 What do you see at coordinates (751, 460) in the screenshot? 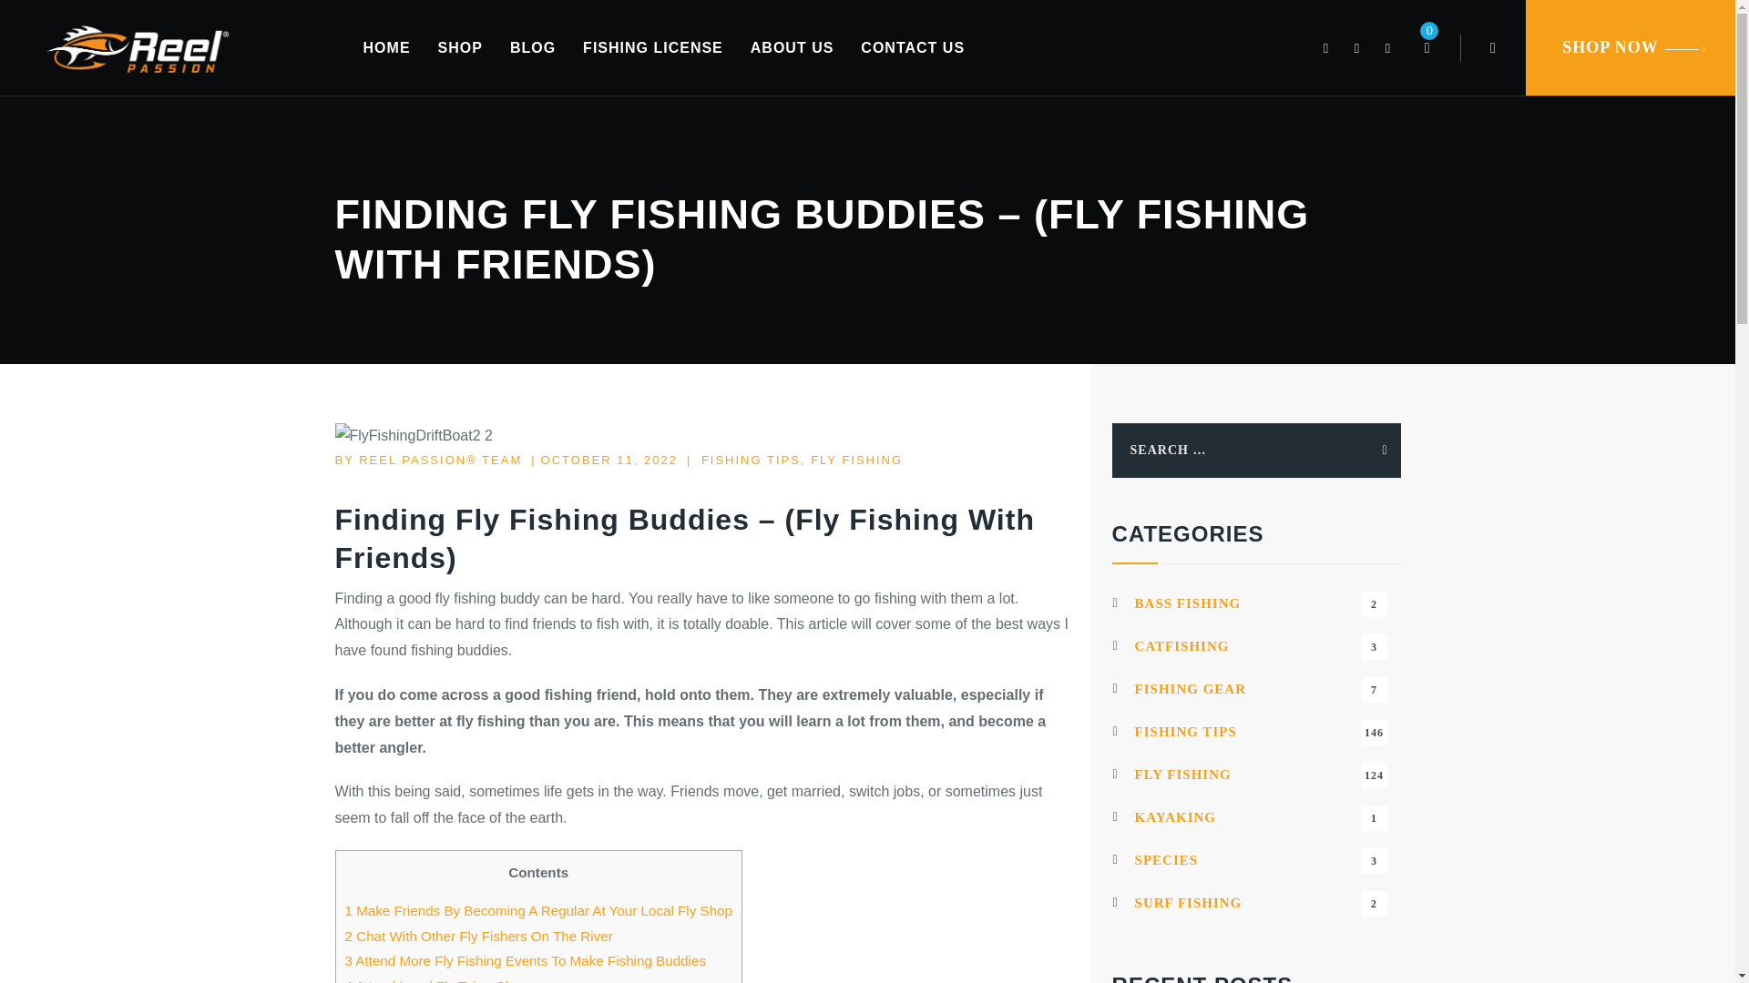
I see `2 Chat With Other Fly Fishers On The River` at bounding box center [751, 460].